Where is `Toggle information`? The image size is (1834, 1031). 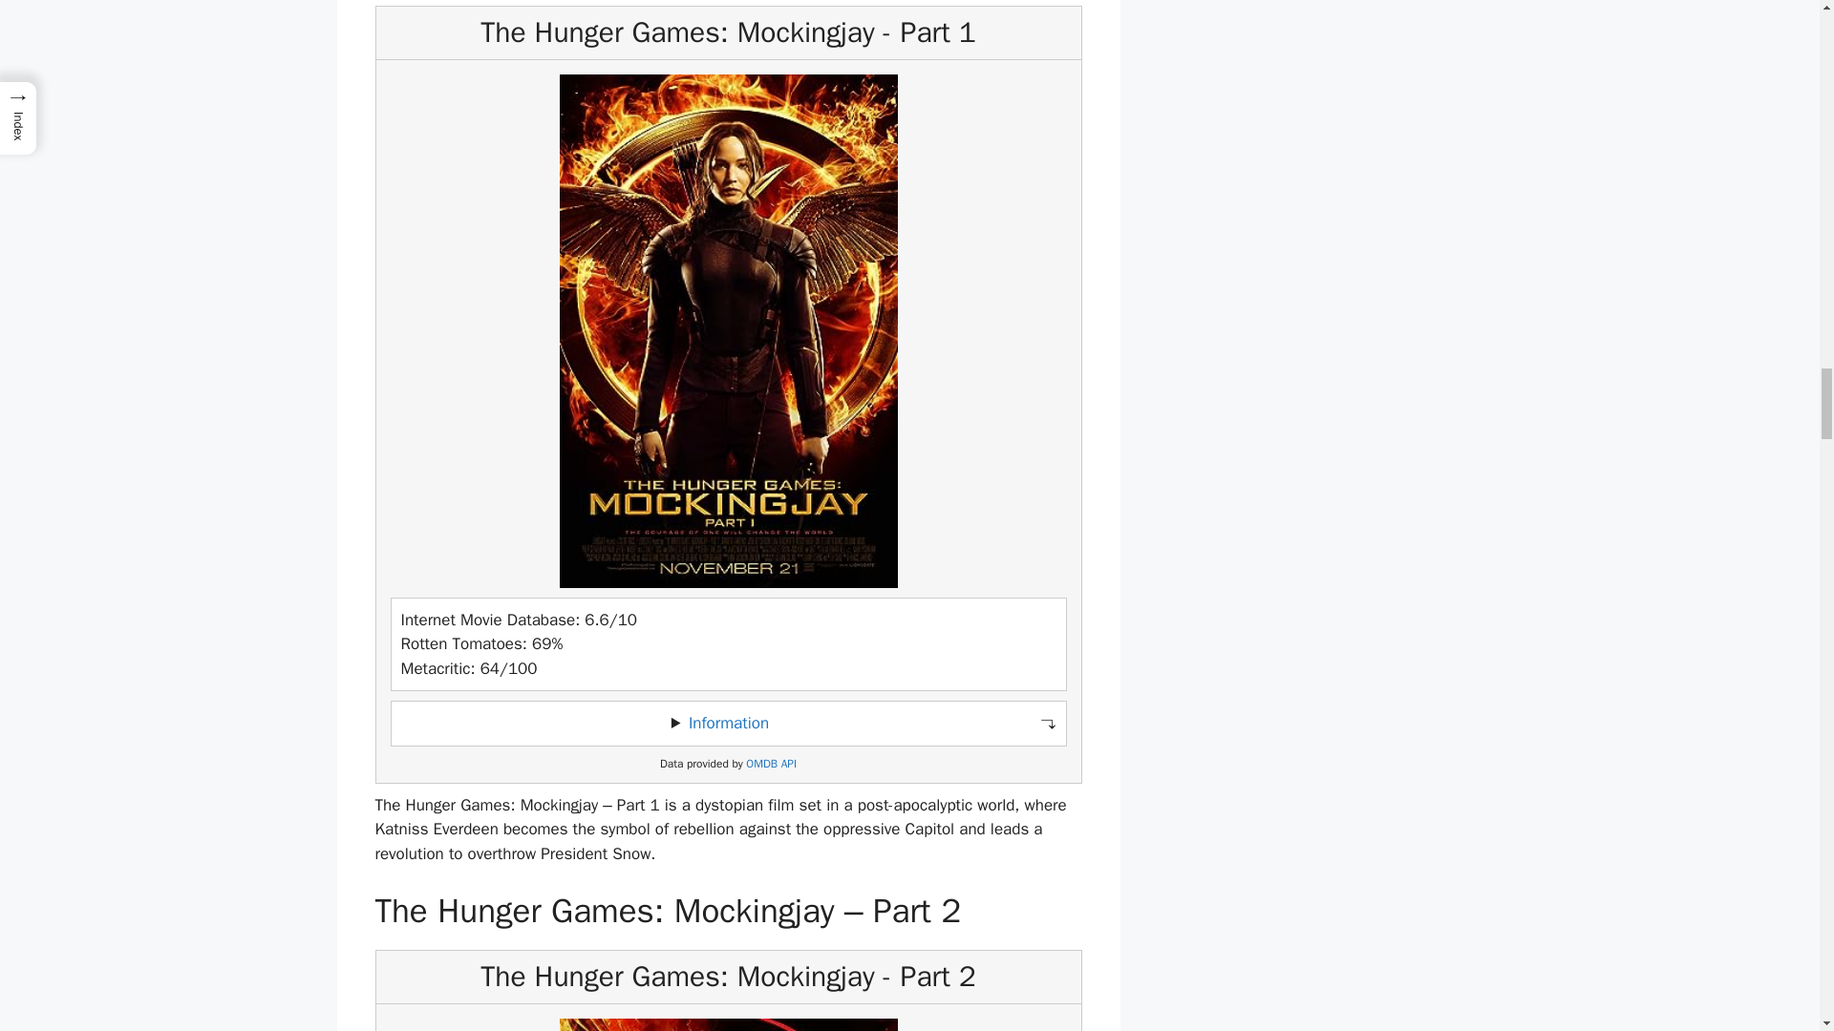
Toggle information is located at coordinates (728, 724).